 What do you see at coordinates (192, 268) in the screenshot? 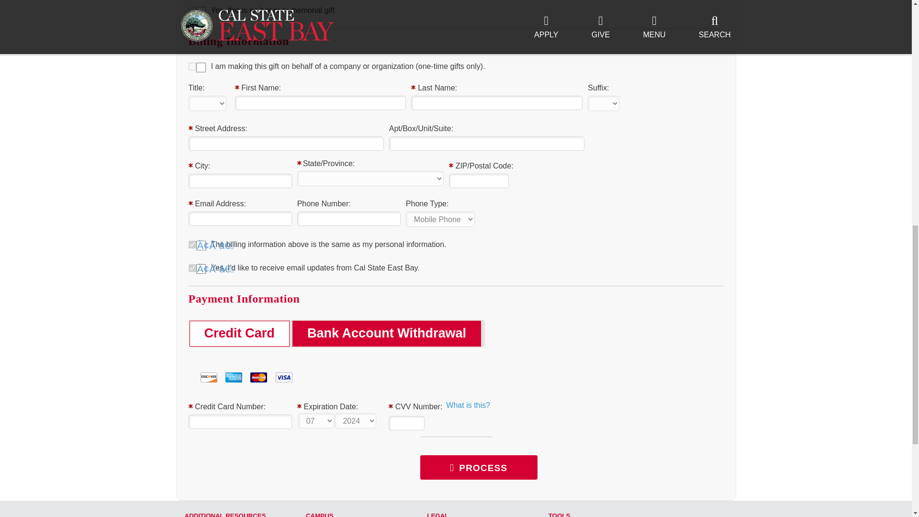
I see `on` at bounding box center [192, 268].